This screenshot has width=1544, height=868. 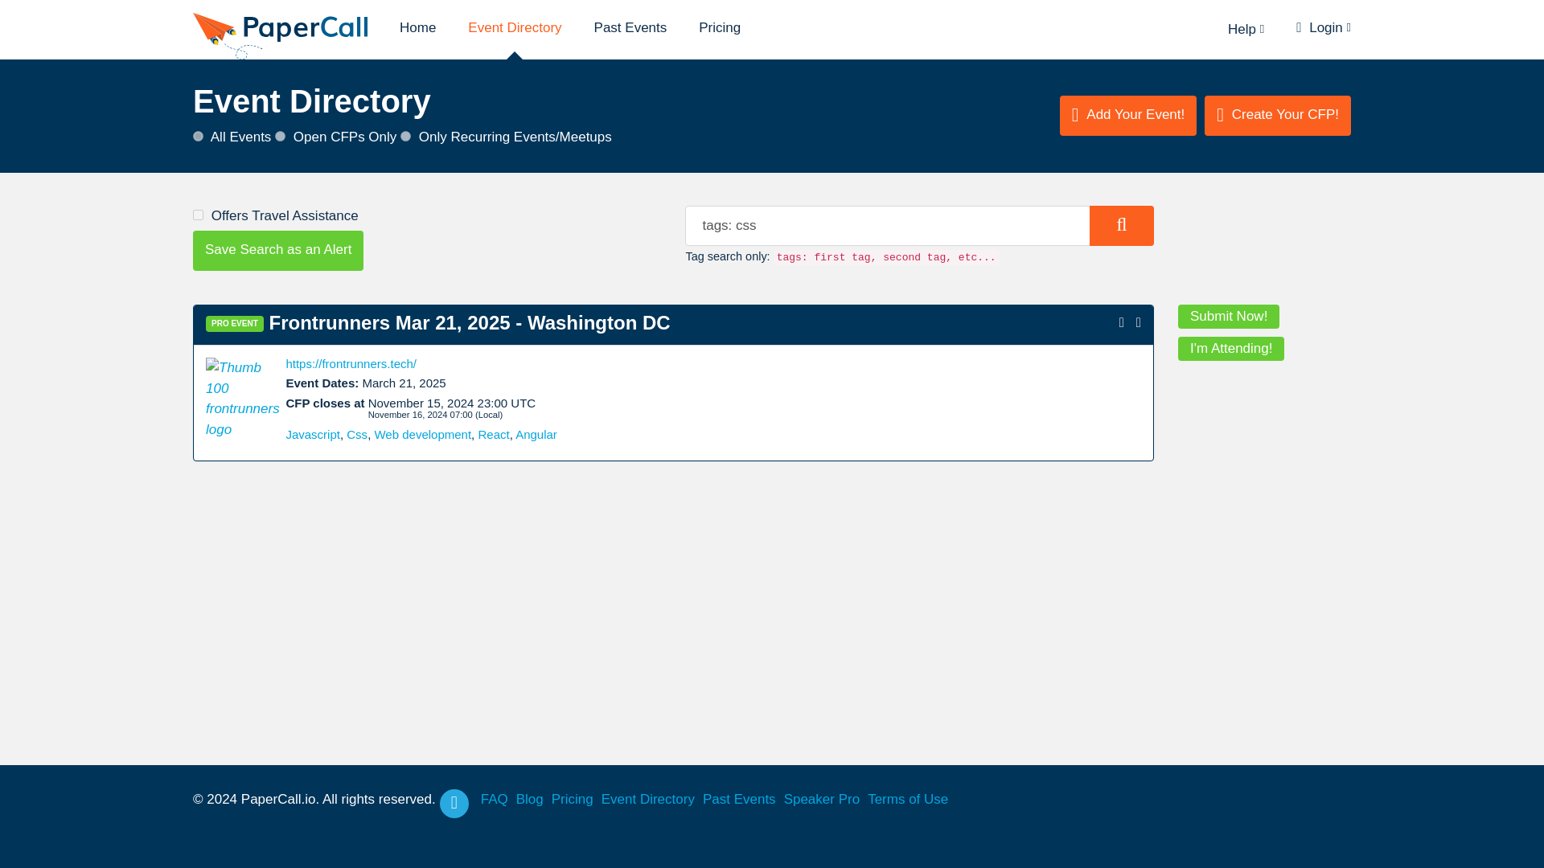 What do you see at coordinates (493, 434) in the screenshot?
I see `React` at bounding box center [493, 434].